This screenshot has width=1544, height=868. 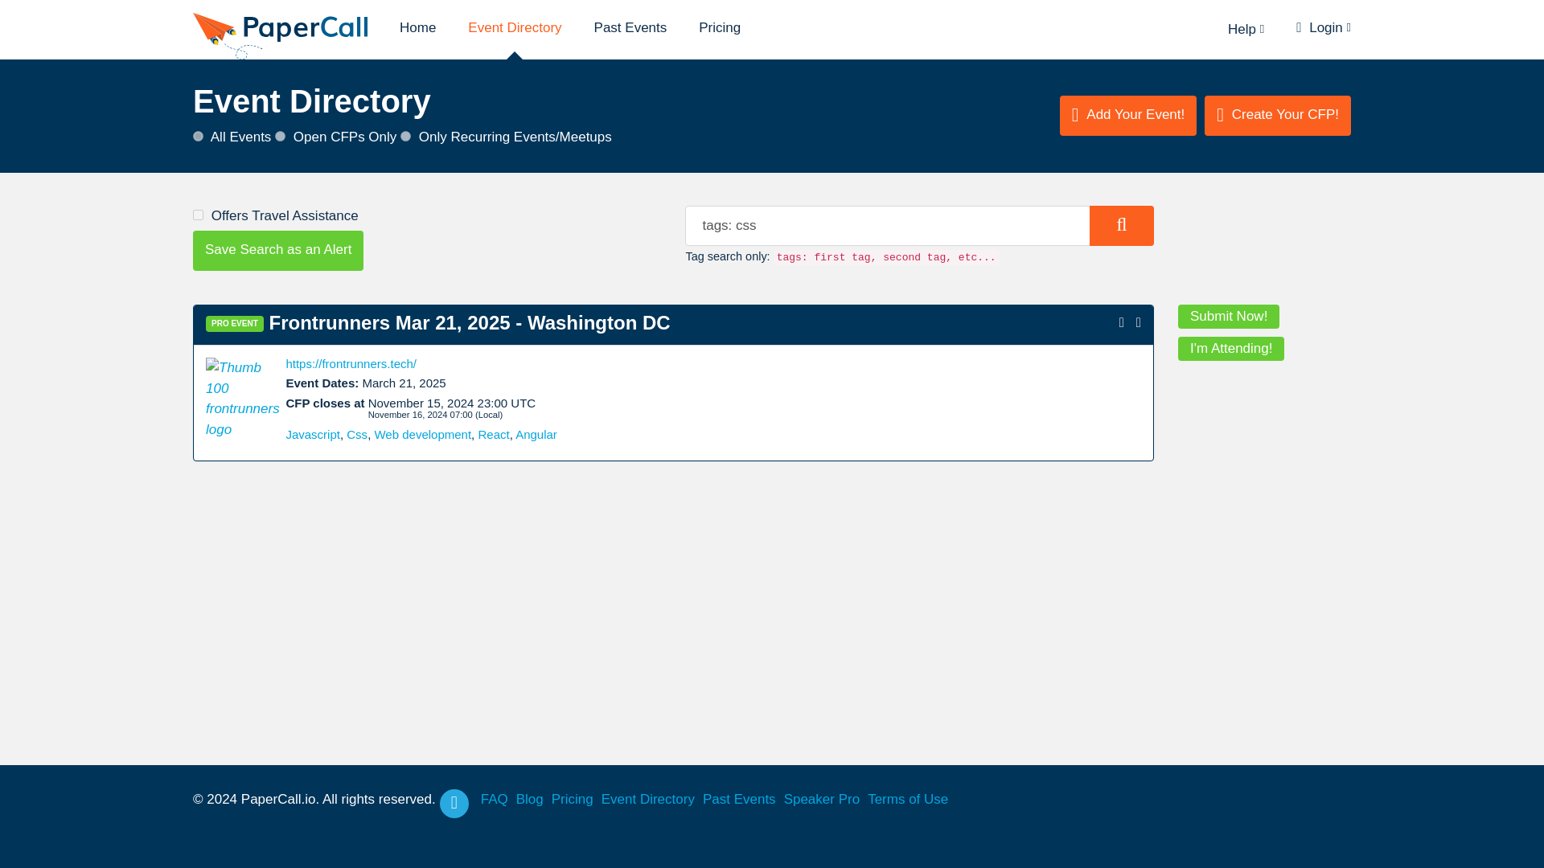 What do you see at coordinates (493, 434) in the screenshot?
I see `React` at bounding box center [493, 434].